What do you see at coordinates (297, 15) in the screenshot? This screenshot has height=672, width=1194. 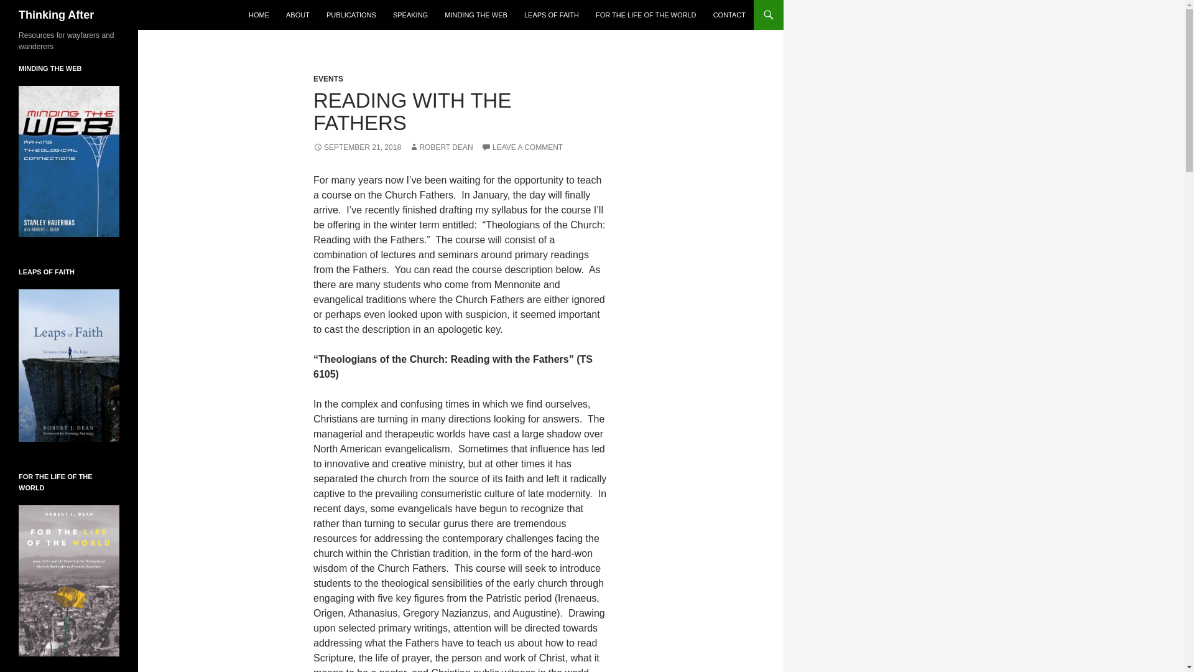 I see `ABOUT` at bounding box center [297, 15].